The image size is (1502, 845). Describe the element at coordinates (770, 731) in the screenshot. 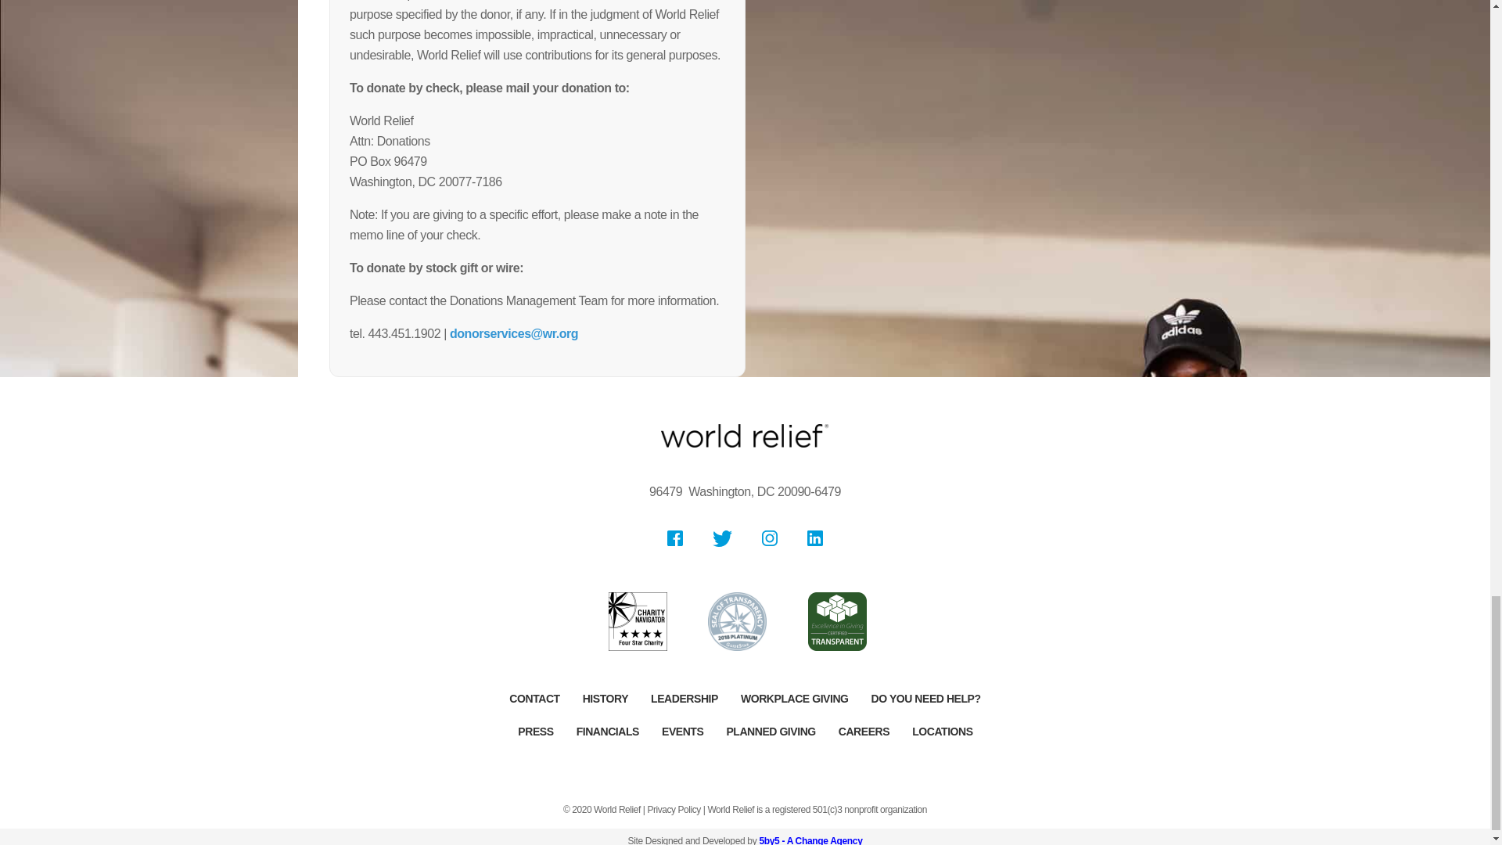

I see `PLANNED GIVING` at that location.